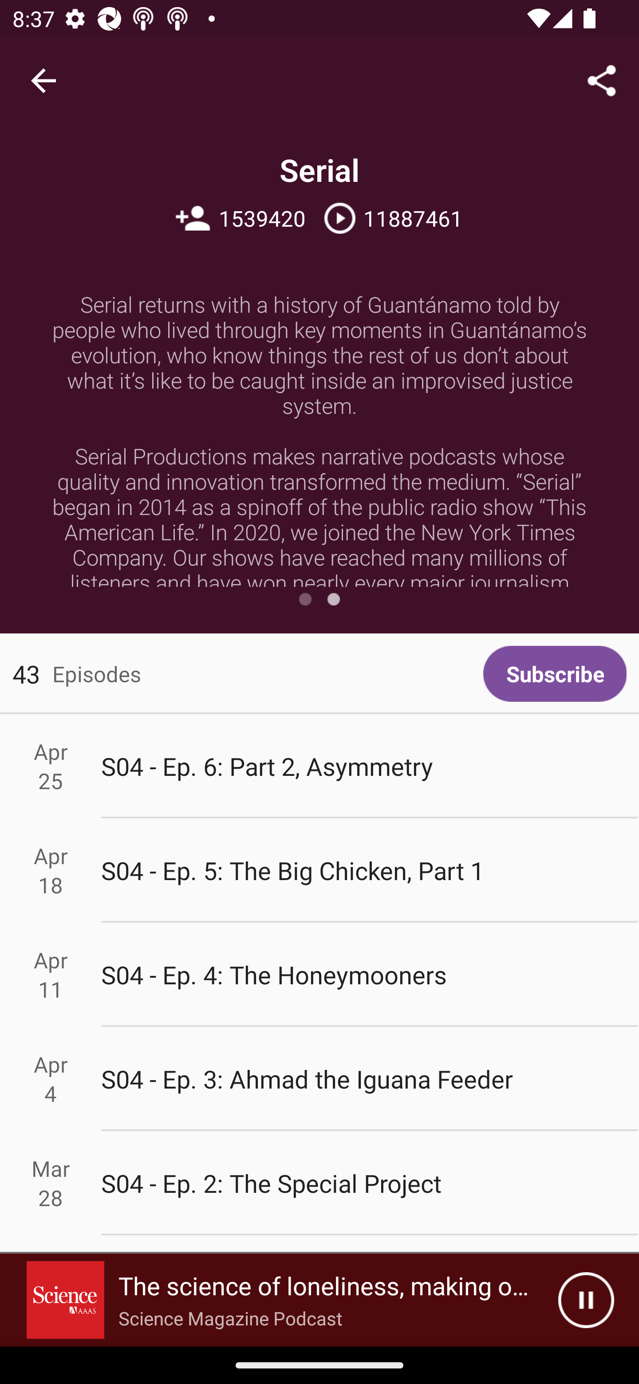 This screenshot has height=1384, width=639. What do you see at coordinates (586, 1300) in the screenshot?
I see `Pause` at bounding box center [586, 1300].